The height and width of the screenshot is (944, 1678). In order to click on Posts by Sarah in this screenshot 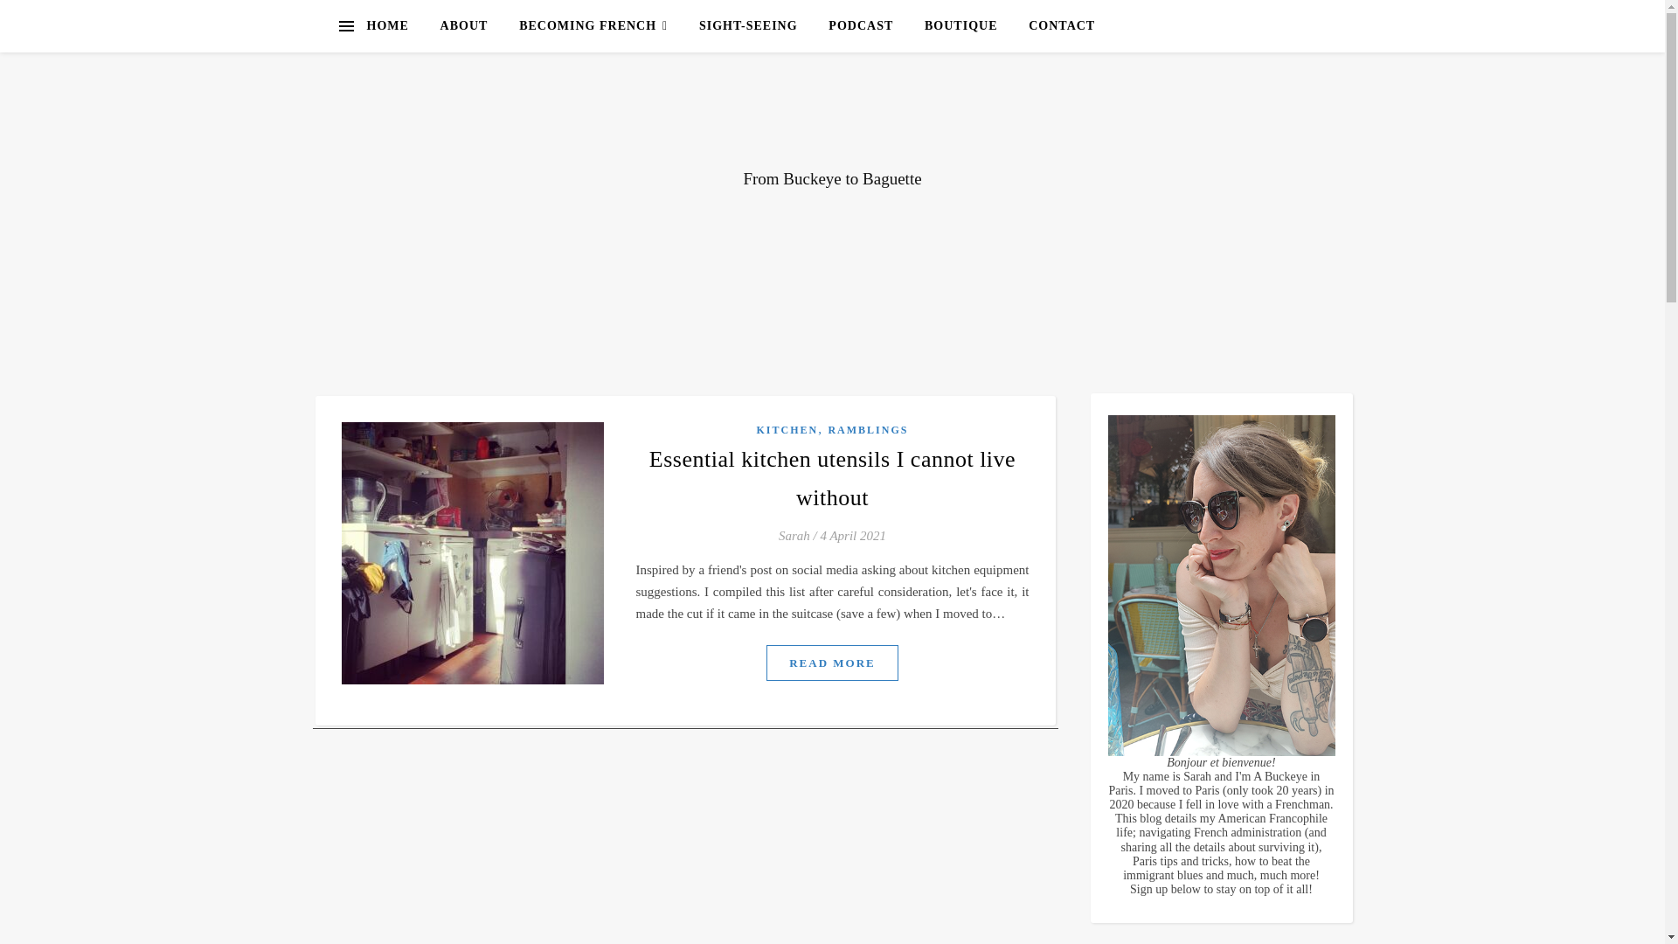, I will do `click(794, 536)`.